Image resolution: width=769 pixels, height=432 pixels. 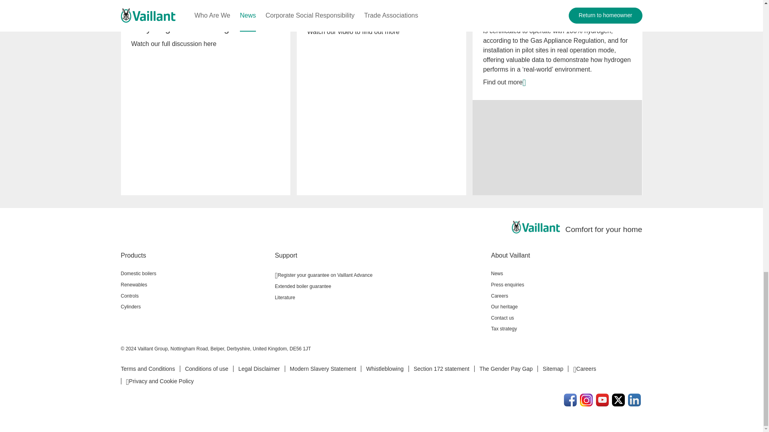 I want to click on Press enquiries, so click(x=566, y=284).